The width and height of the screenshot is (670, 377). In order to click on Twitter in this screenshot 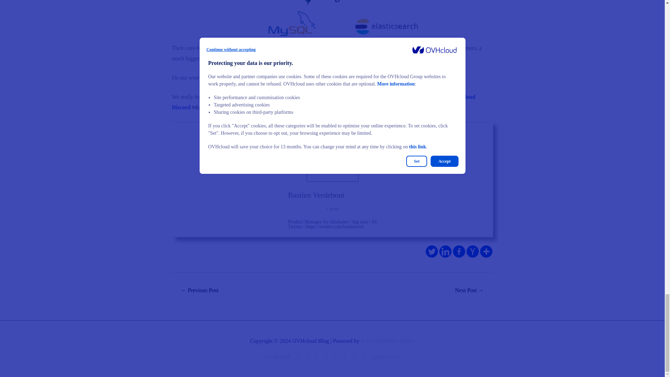, I will do `click(432, 251)`.